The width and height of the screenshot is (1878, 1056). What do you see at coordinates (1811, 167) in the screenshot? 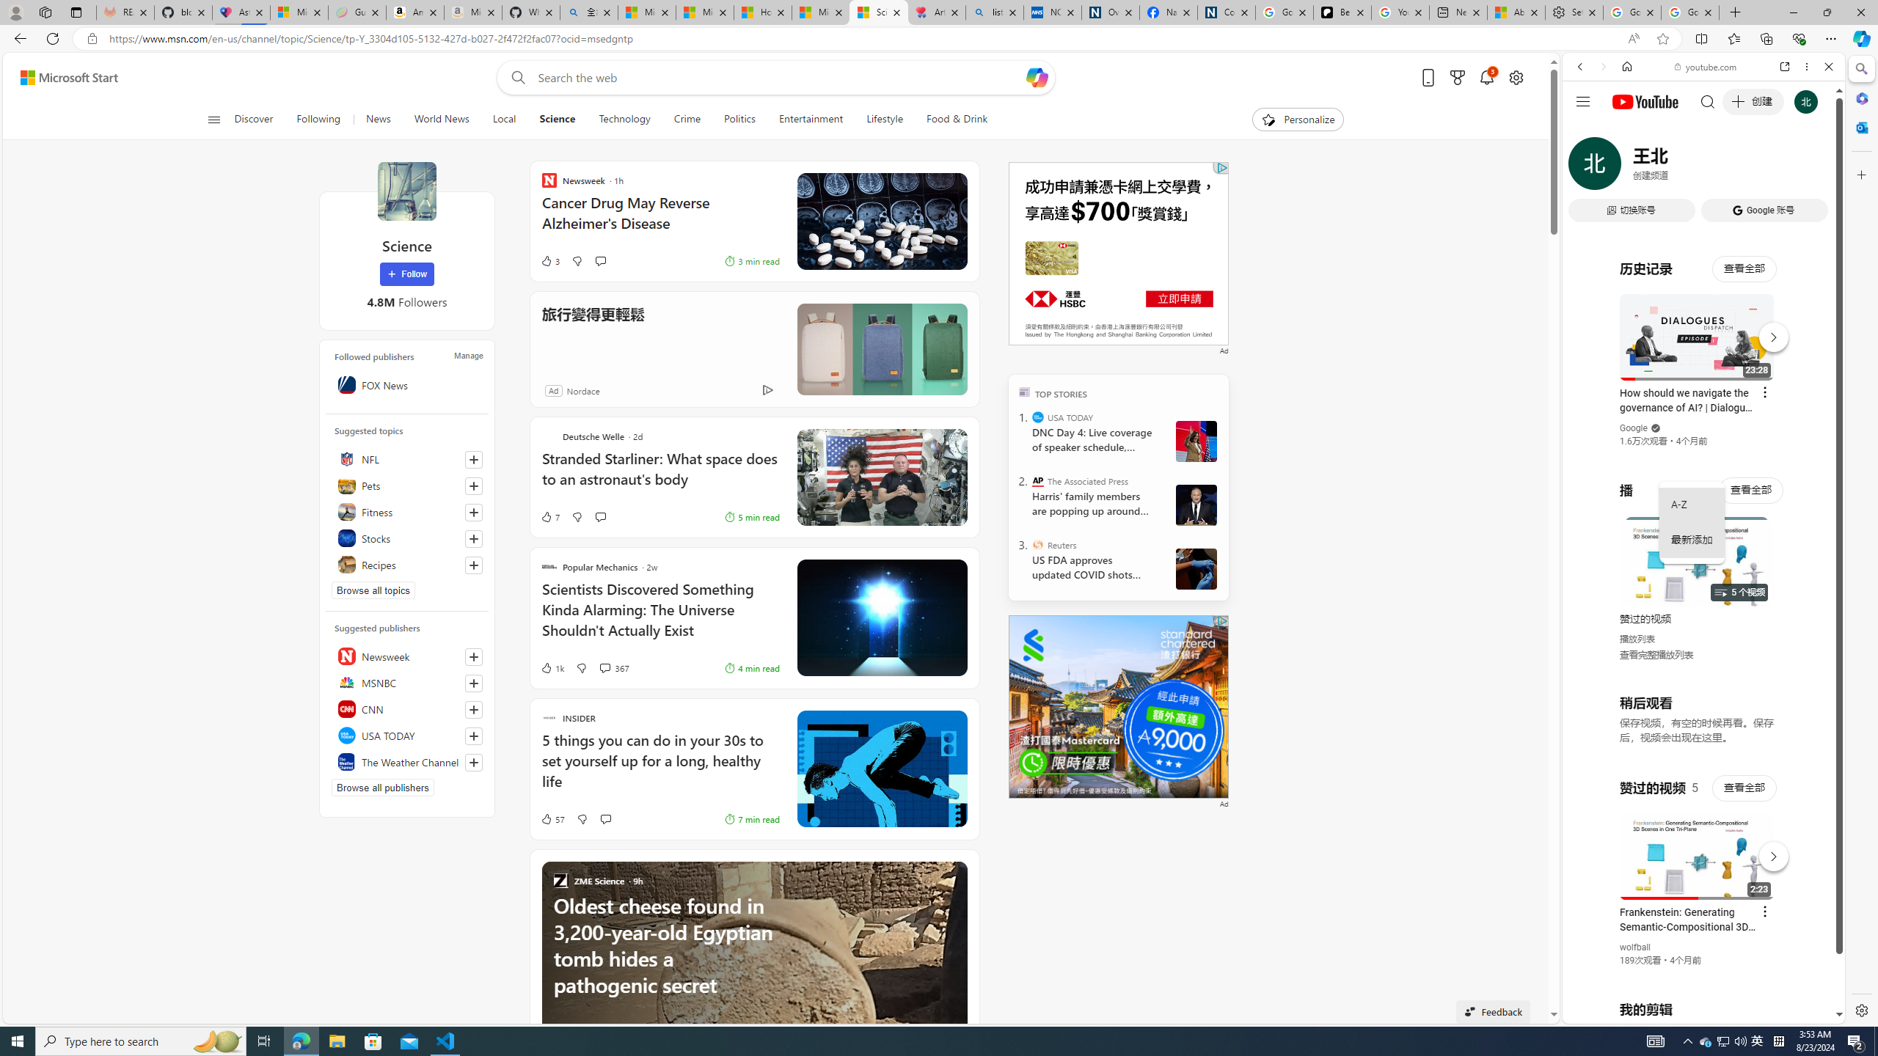
I see `Preferences` at bounding box center [1811, 167].